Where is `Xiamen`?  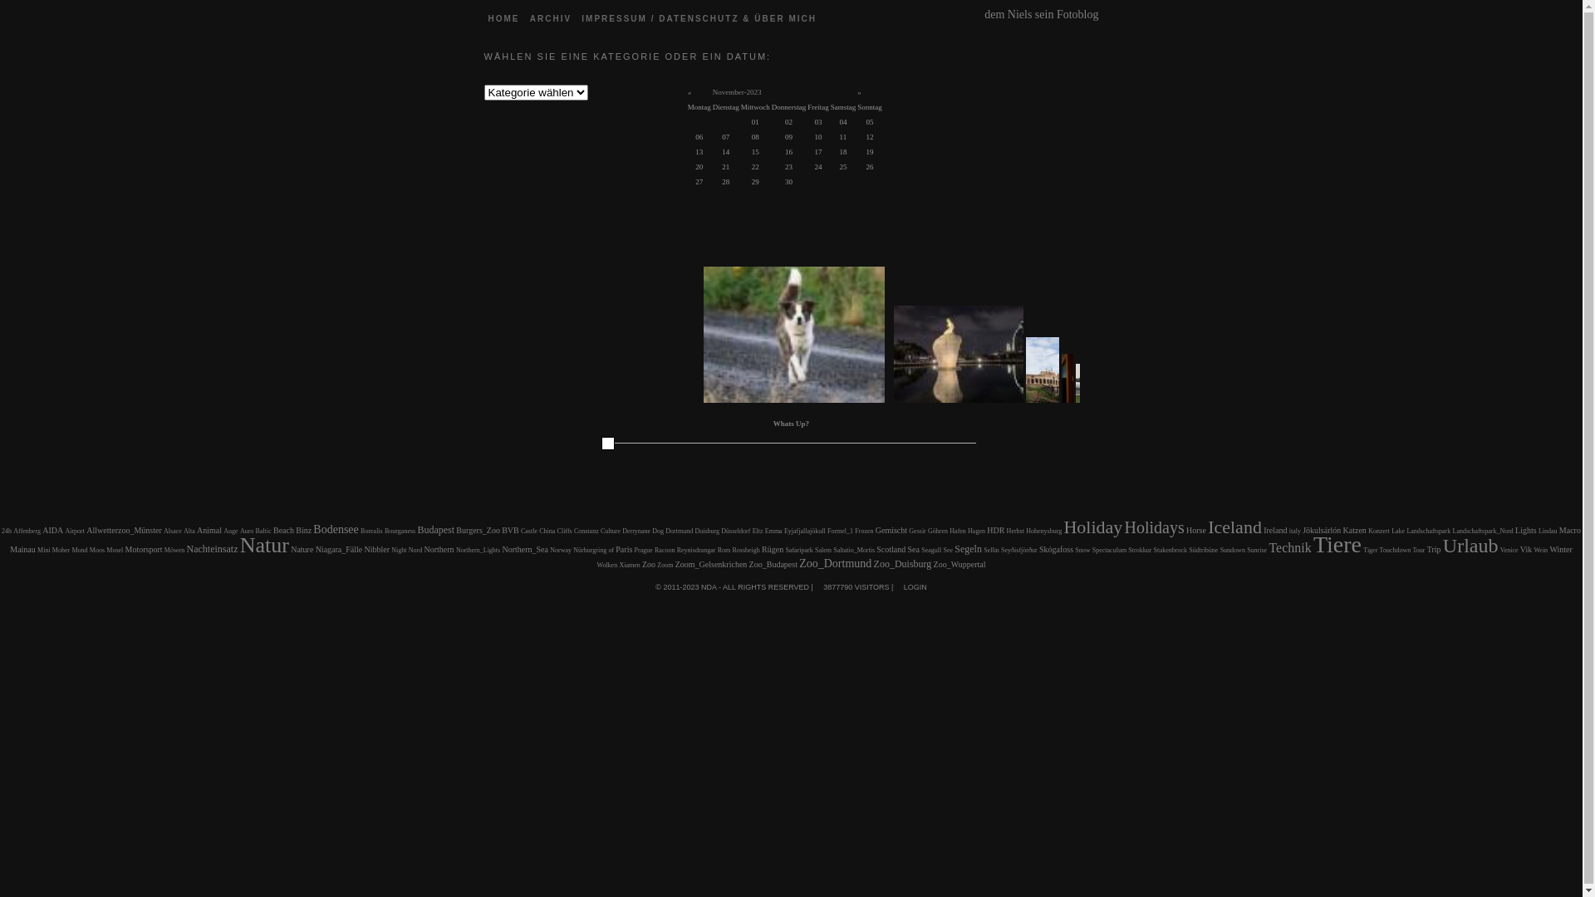 Xiamen is located at coordinates (630, 565).